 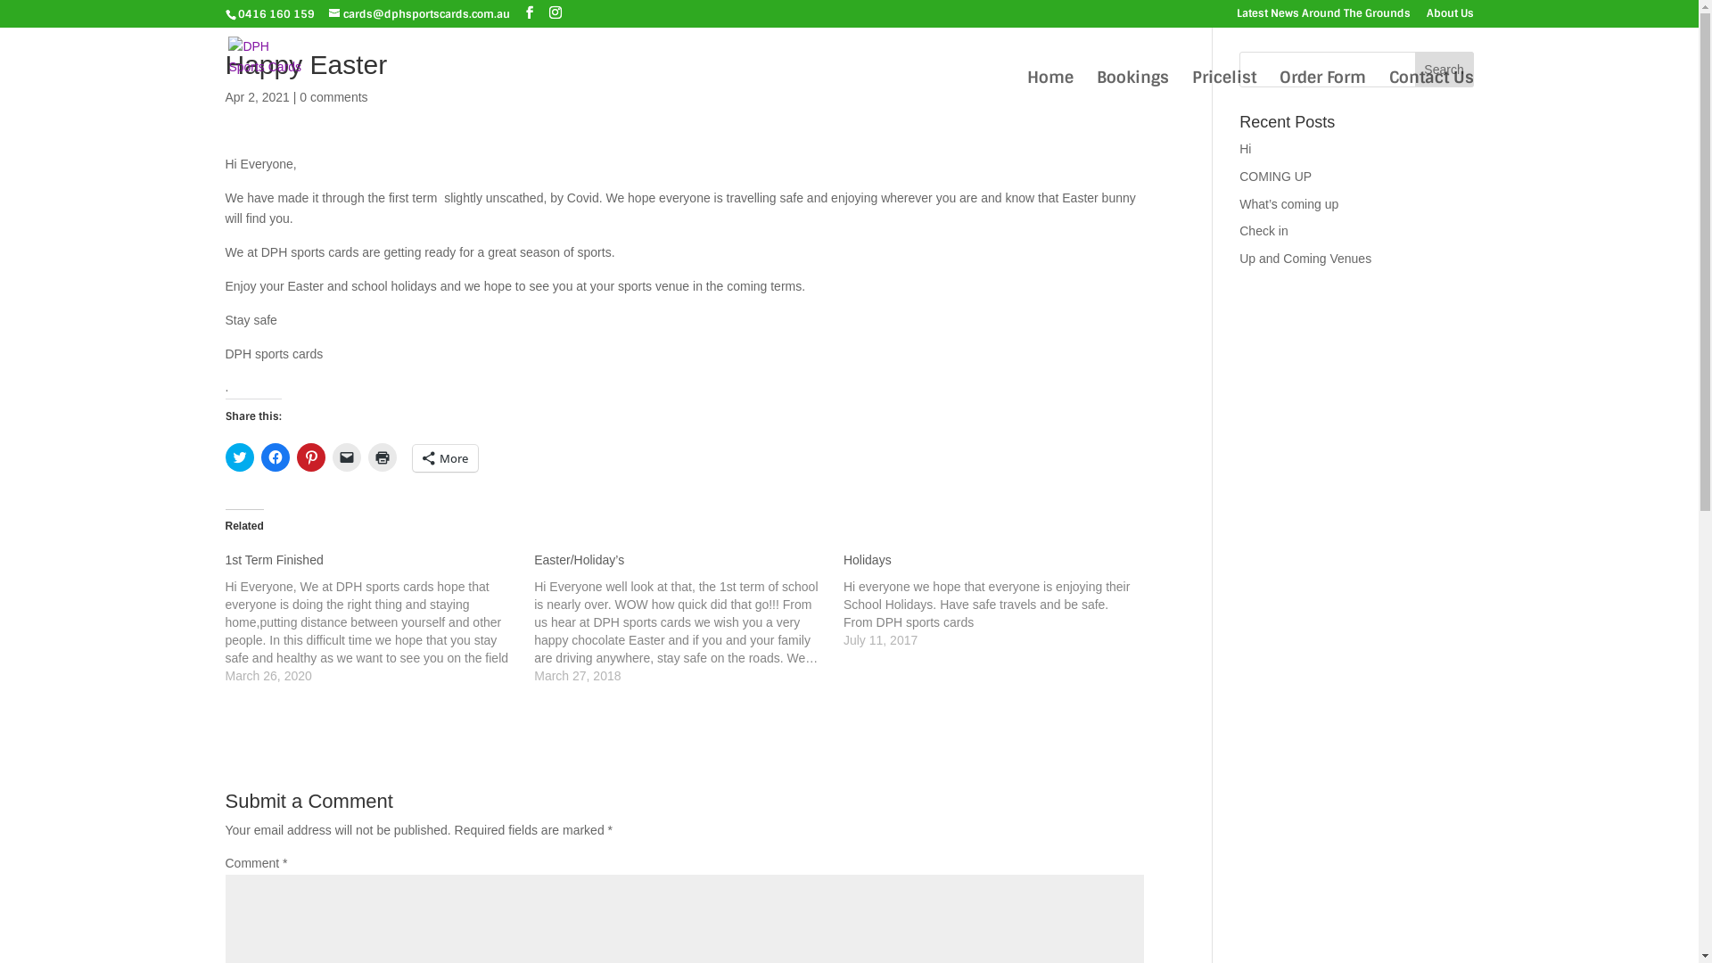 I want to click on Easter/Holiday&#8217;s, so click(x=688, y=618).